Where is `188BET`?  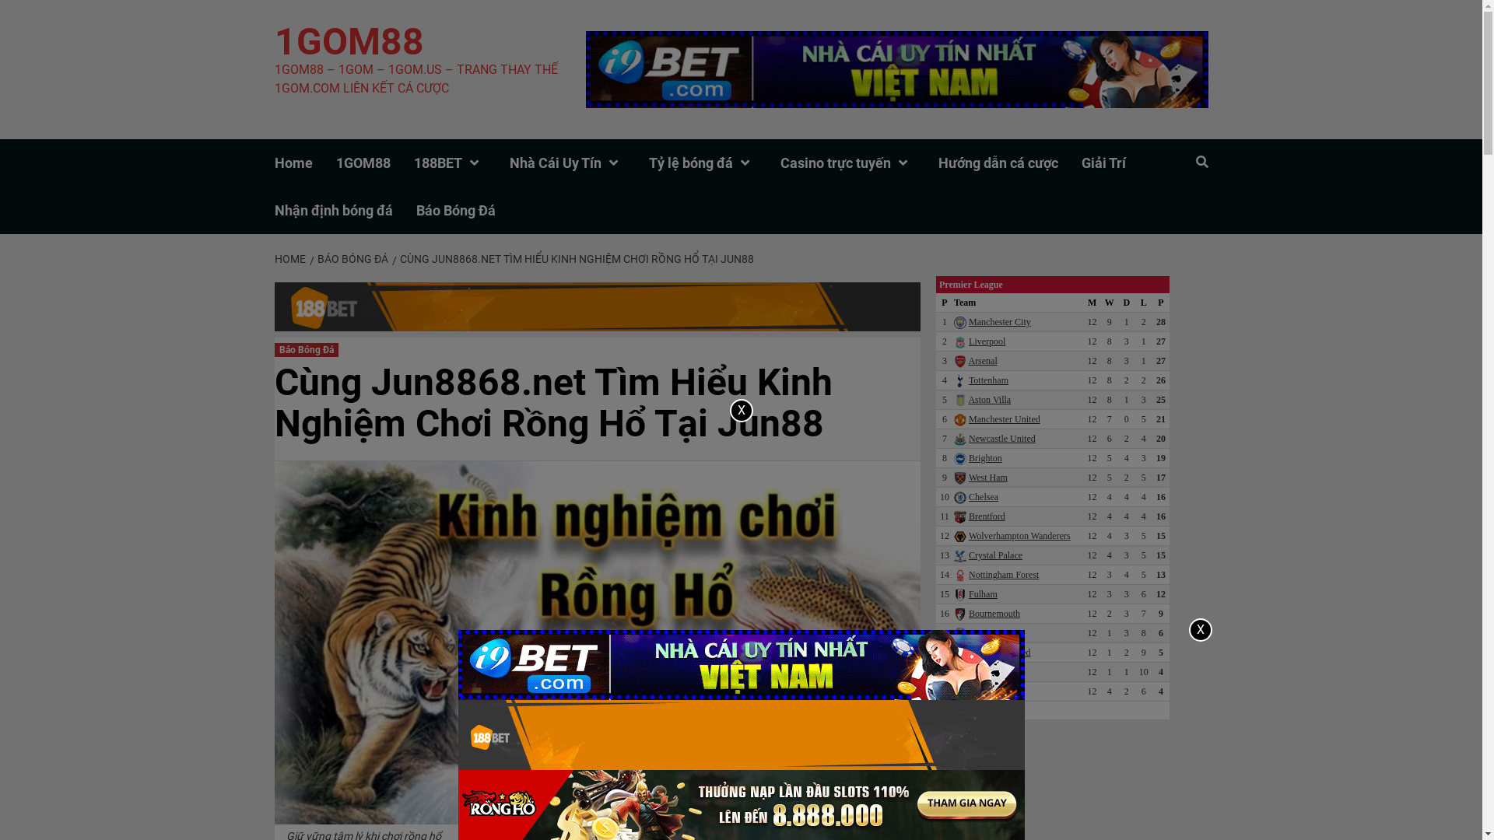
188BET is located at coordinates (462, 163).